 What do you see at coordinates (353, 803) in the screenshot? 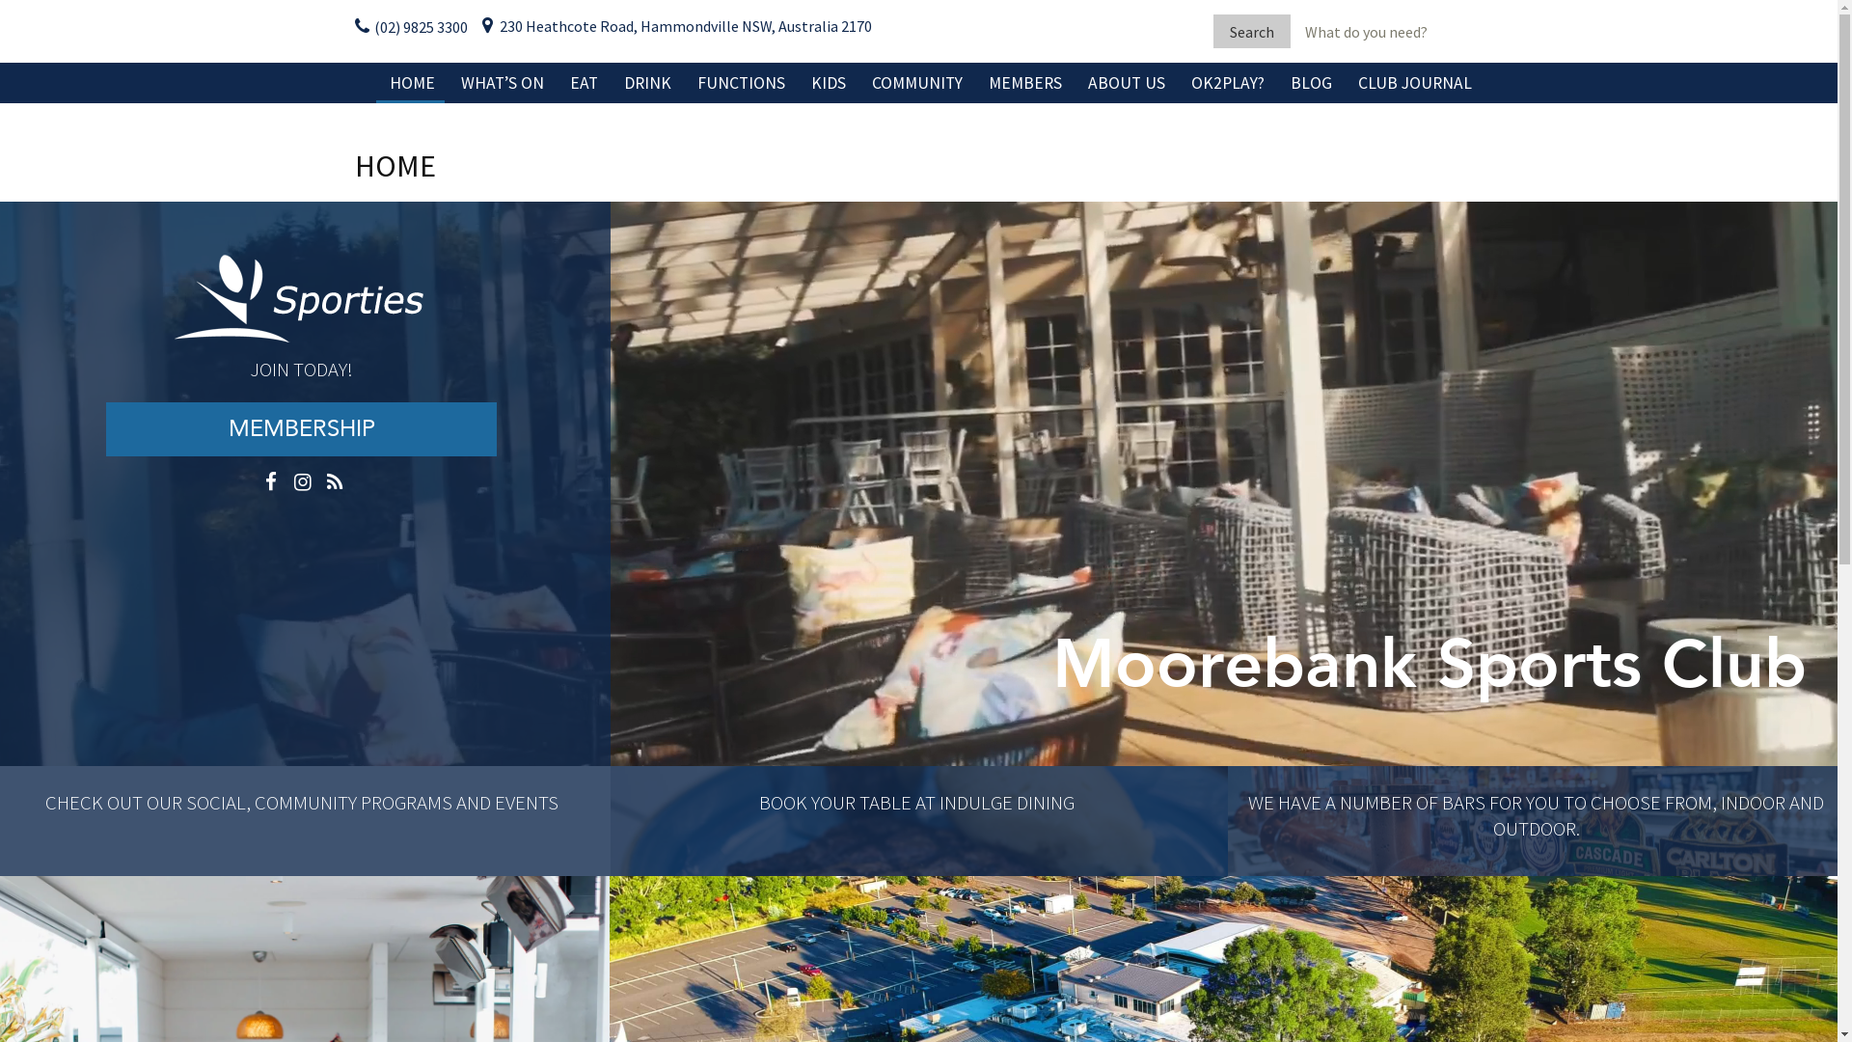
I see `COMMUNITY PROGRAMS` at bounding box center [353, 803].